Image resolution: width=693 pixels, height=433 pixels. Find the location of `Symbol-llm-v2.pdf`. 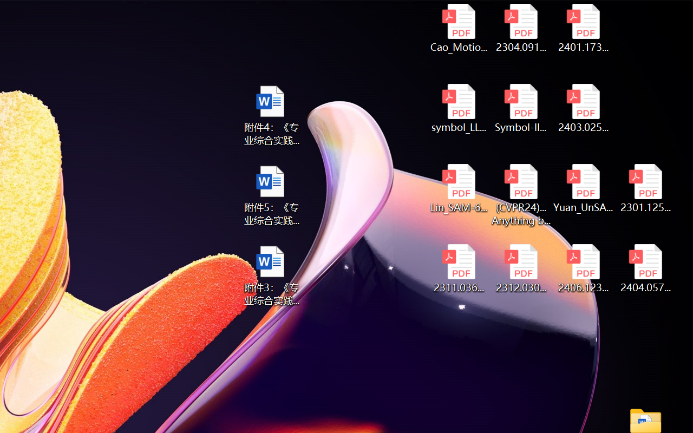

Symbol-llm-v2.pdf is located at coordinates (521, 108).